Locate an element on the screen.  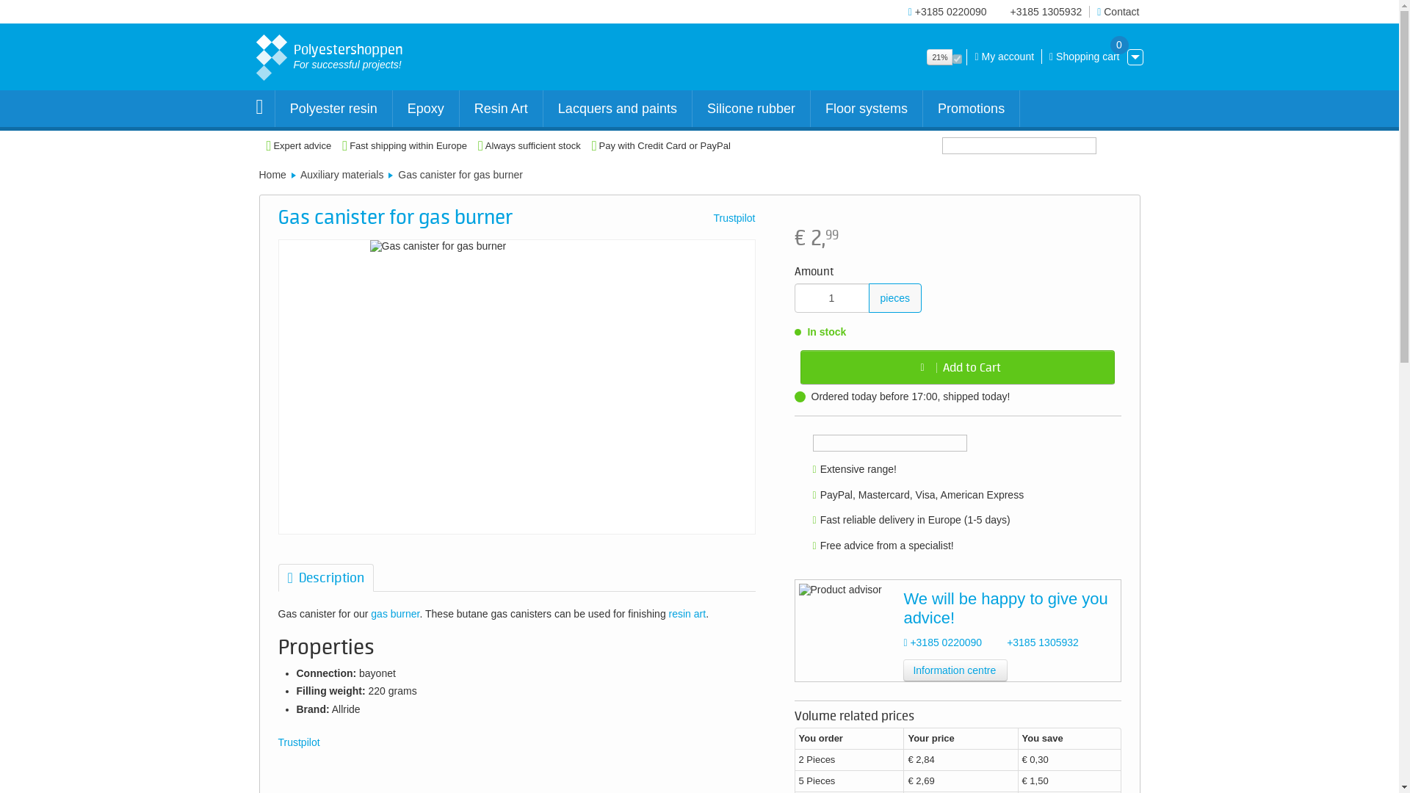
My account is located at coordinates (617, 109).